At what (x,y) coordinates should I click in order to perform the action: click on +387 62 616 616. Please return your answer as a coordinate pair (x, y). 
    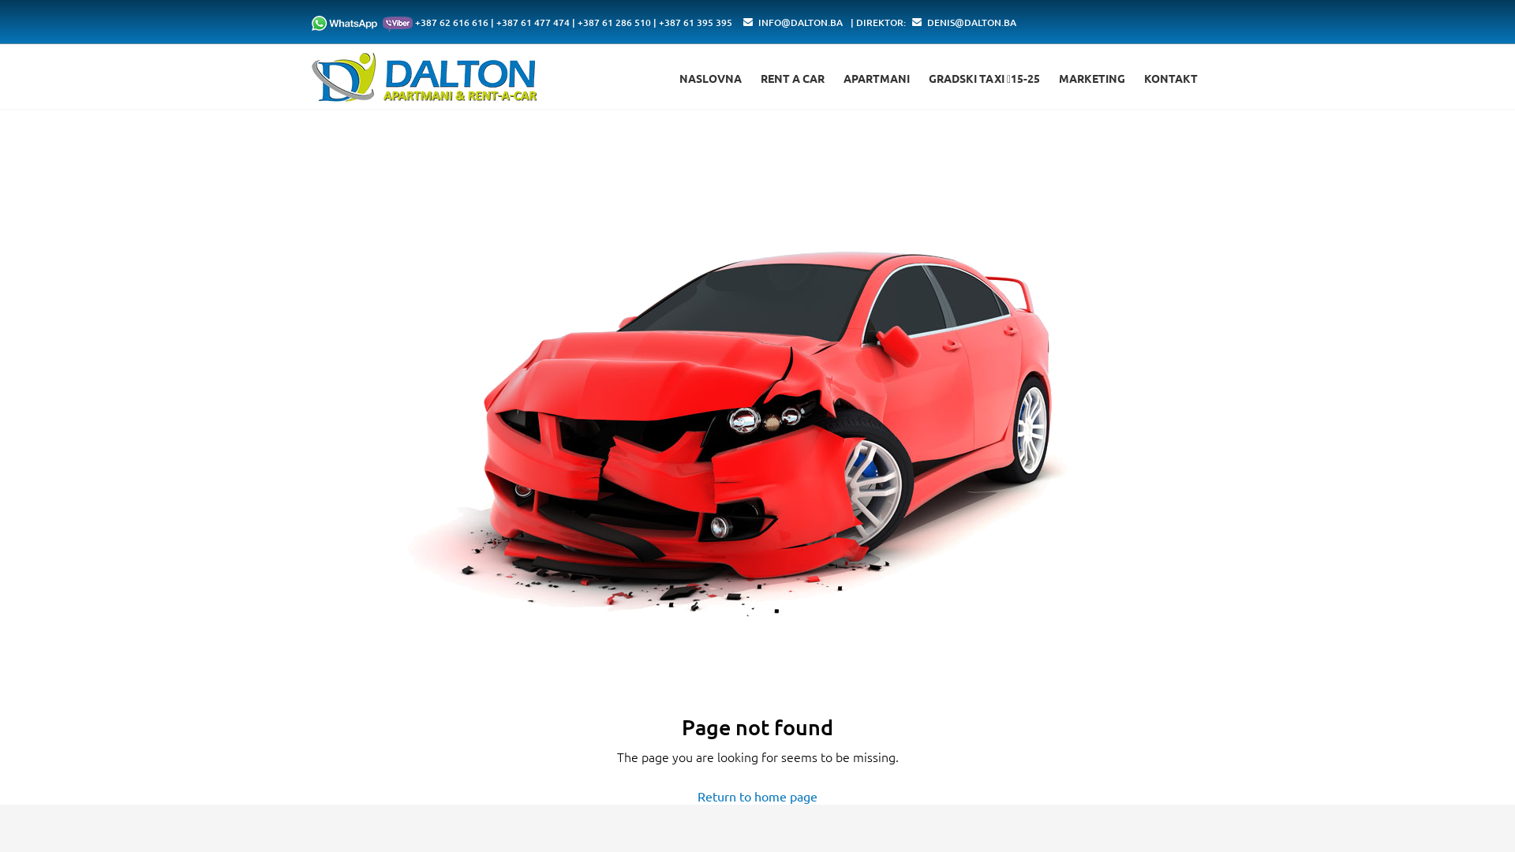
    Looking at the image, I should click on (451, 22).